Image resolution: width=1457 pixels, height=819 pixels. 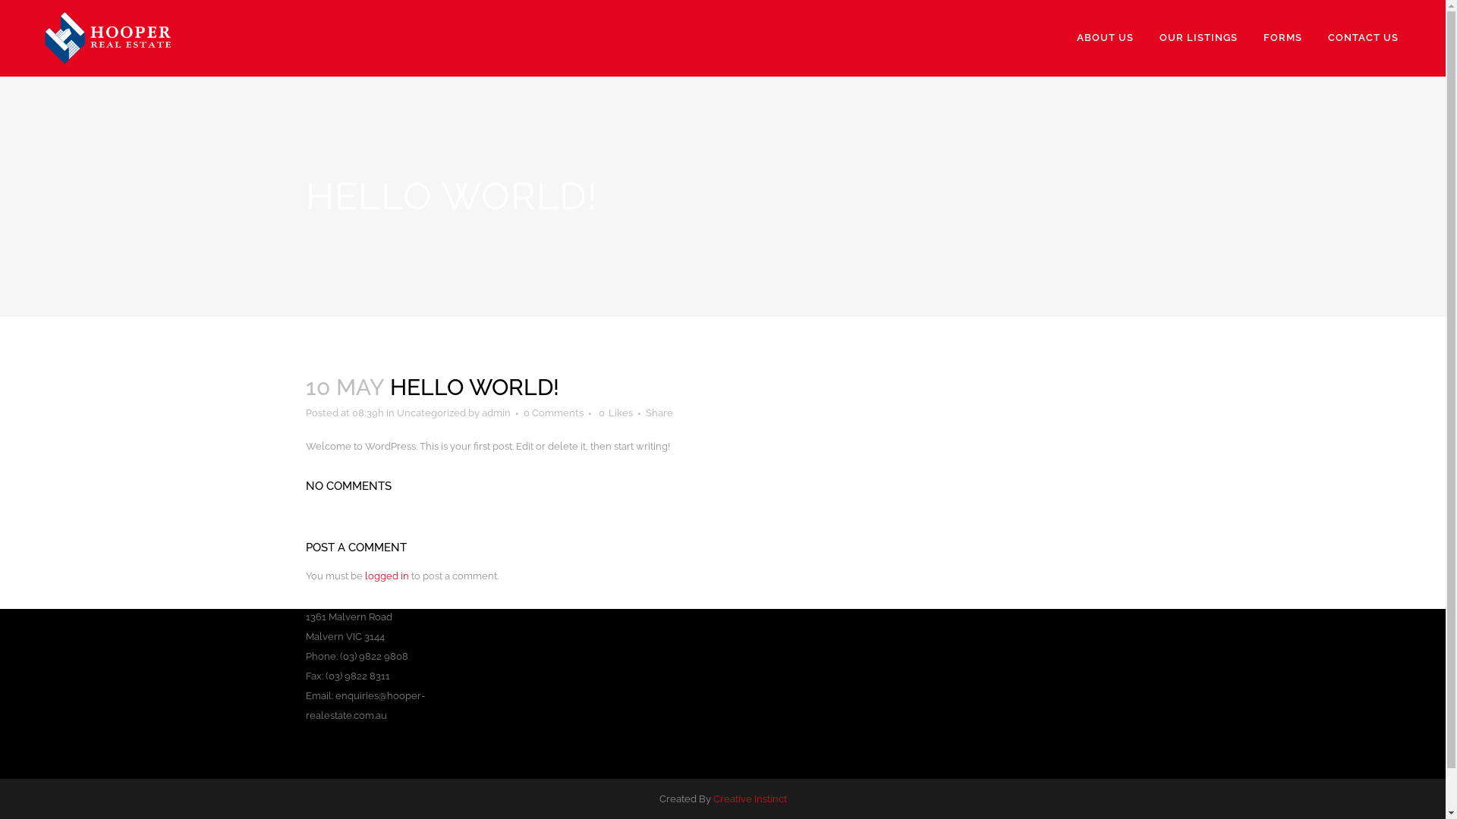 What do you see at coordinates (1363, 38) in the screenshot?
I see `CONTACT US` at bounding box center [1363, 38].